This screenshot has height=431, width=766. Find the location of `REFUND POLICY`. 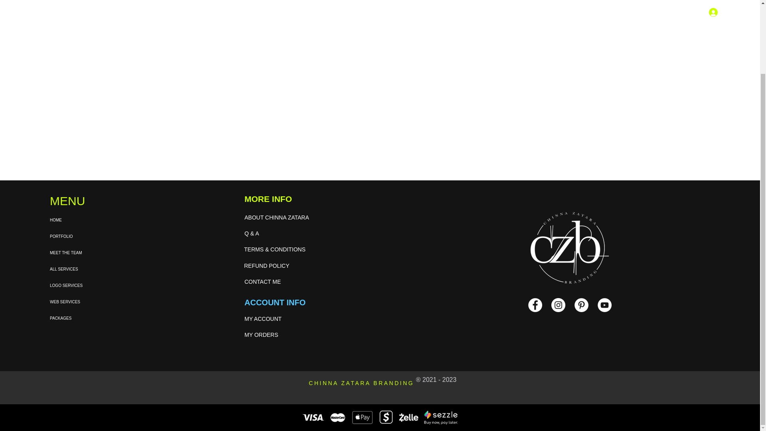

REFUND POLICY is located at coordinates (286, 266).